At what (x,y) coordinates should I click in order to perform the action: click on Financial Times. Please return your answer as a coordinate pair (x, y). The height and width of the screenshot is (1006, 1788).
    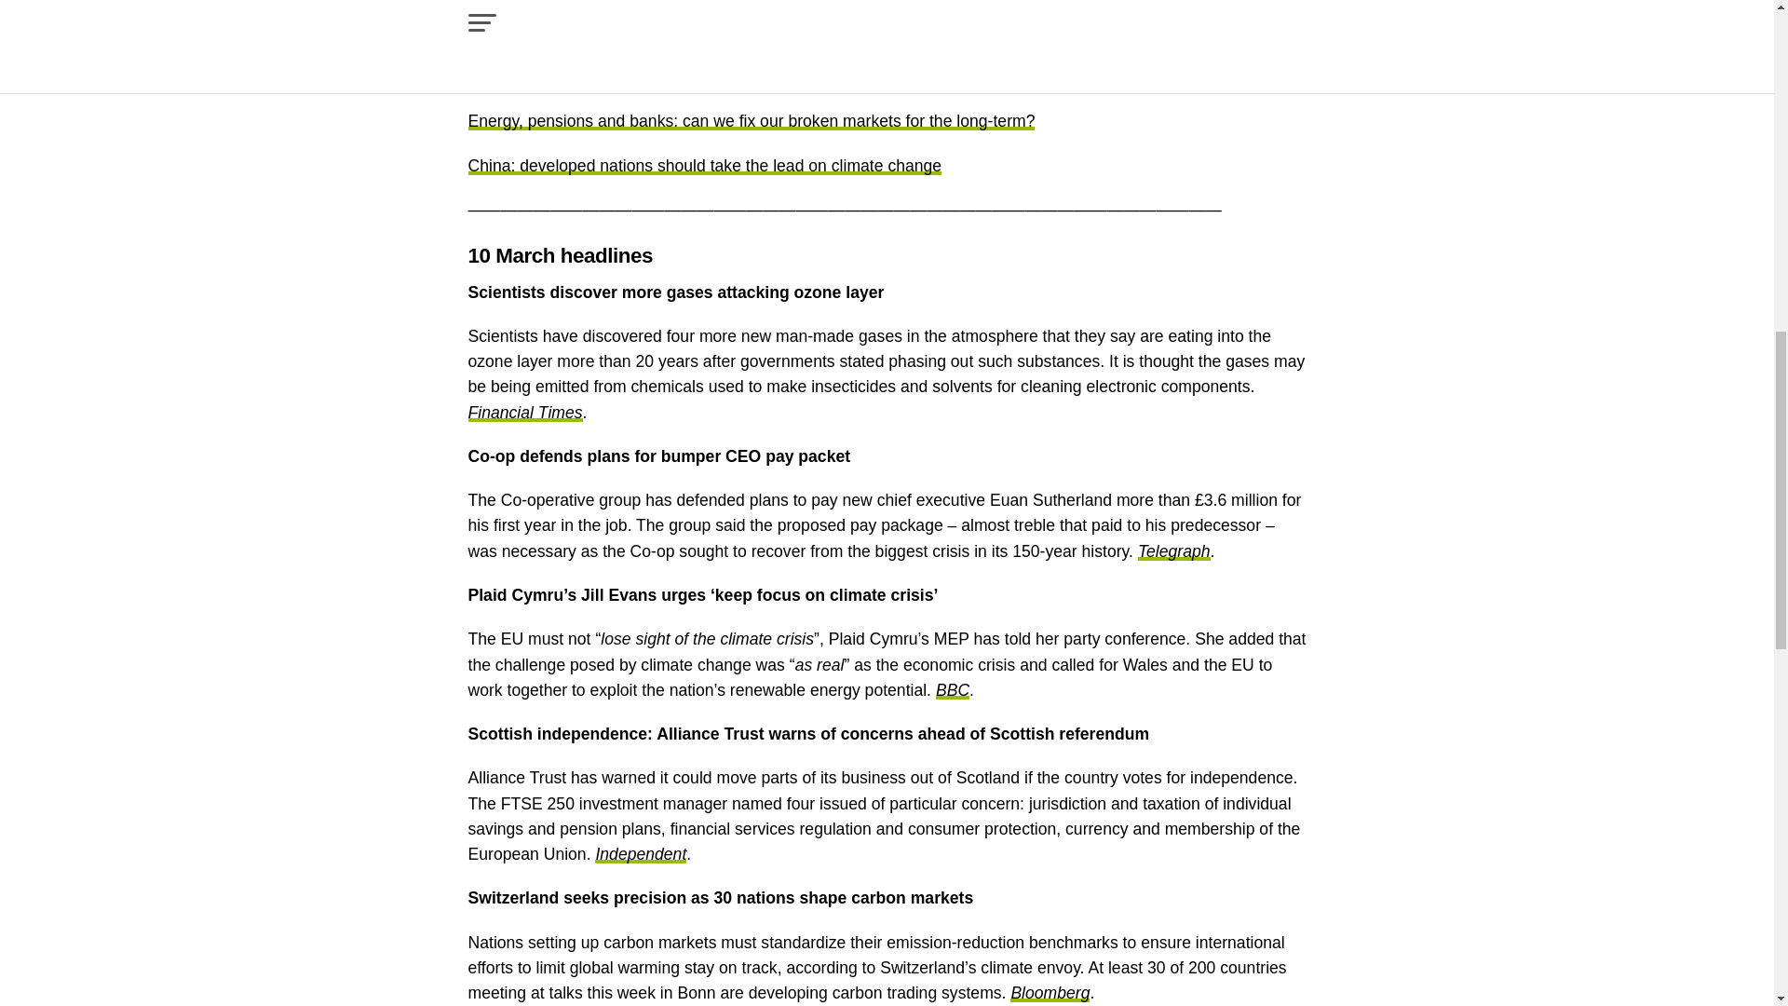
    Looking at the image, I should click on (524, 412).